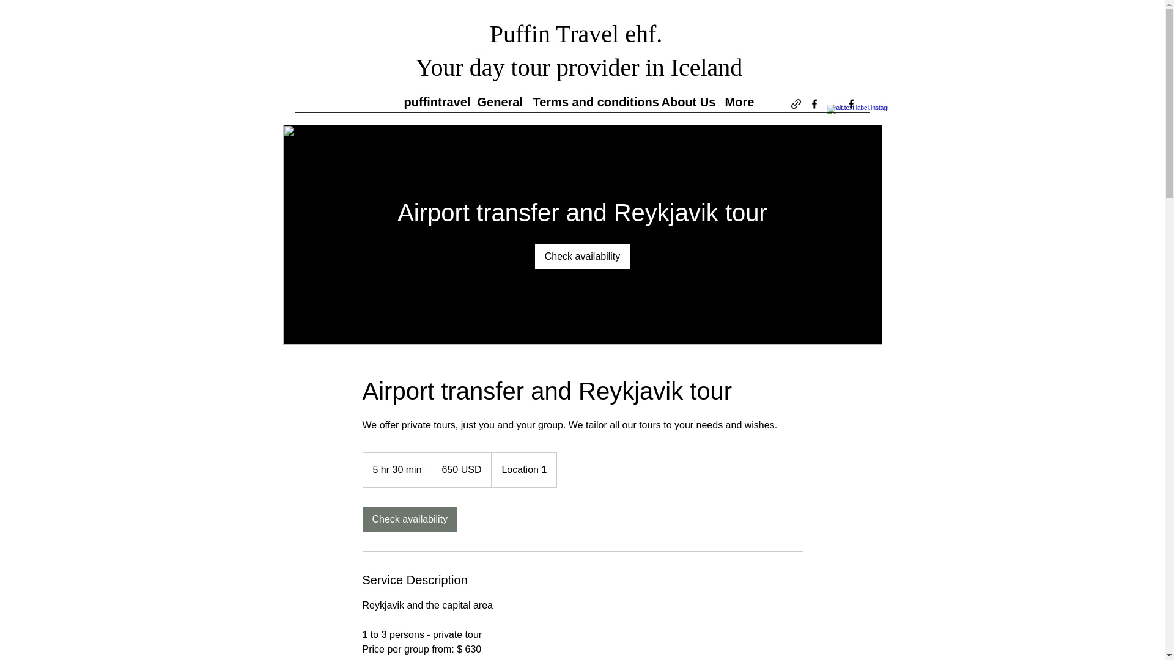 Image resolution: width=1174 pixels, height=660 pixels. Describe the element at coordinates (410, 519) in the screenshot. I see `Check availability` at that location.